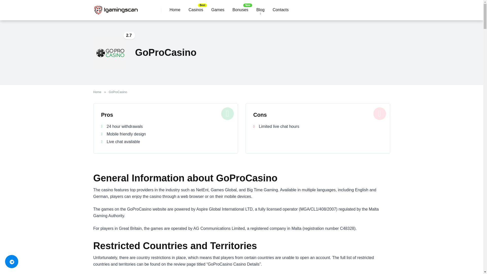 Image resolution: width=487 pixels, height=274 pixels. Describe the element at coordinates (240, 10) in the screenshot. I see `Bonuses` at that location.